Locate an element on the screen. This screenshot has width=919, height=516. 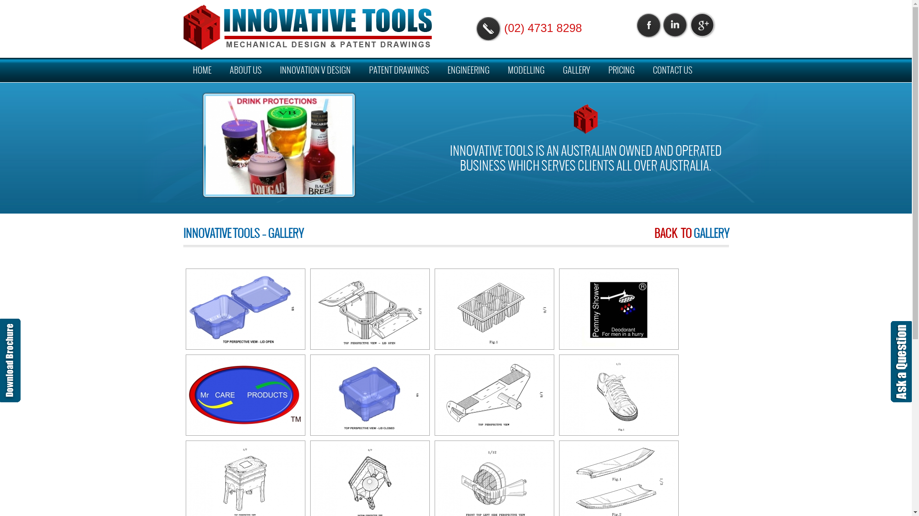
  is located at coordinates (494, 395).